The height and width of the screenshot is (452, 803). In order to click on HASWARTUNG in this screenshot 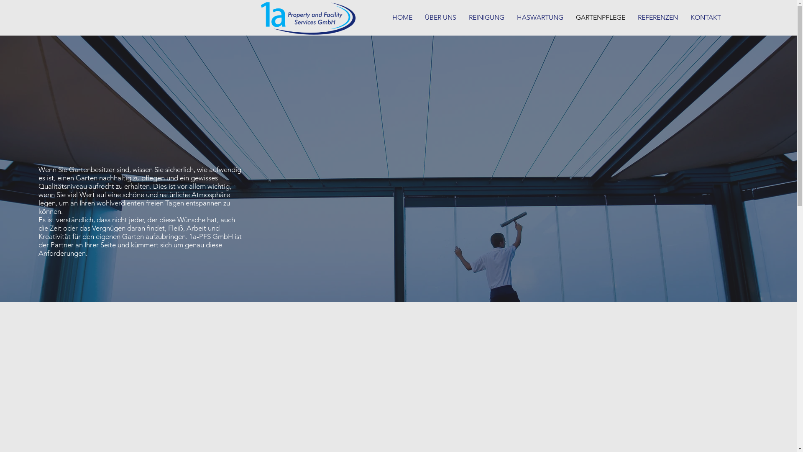, I will do `click(540, 18)`.